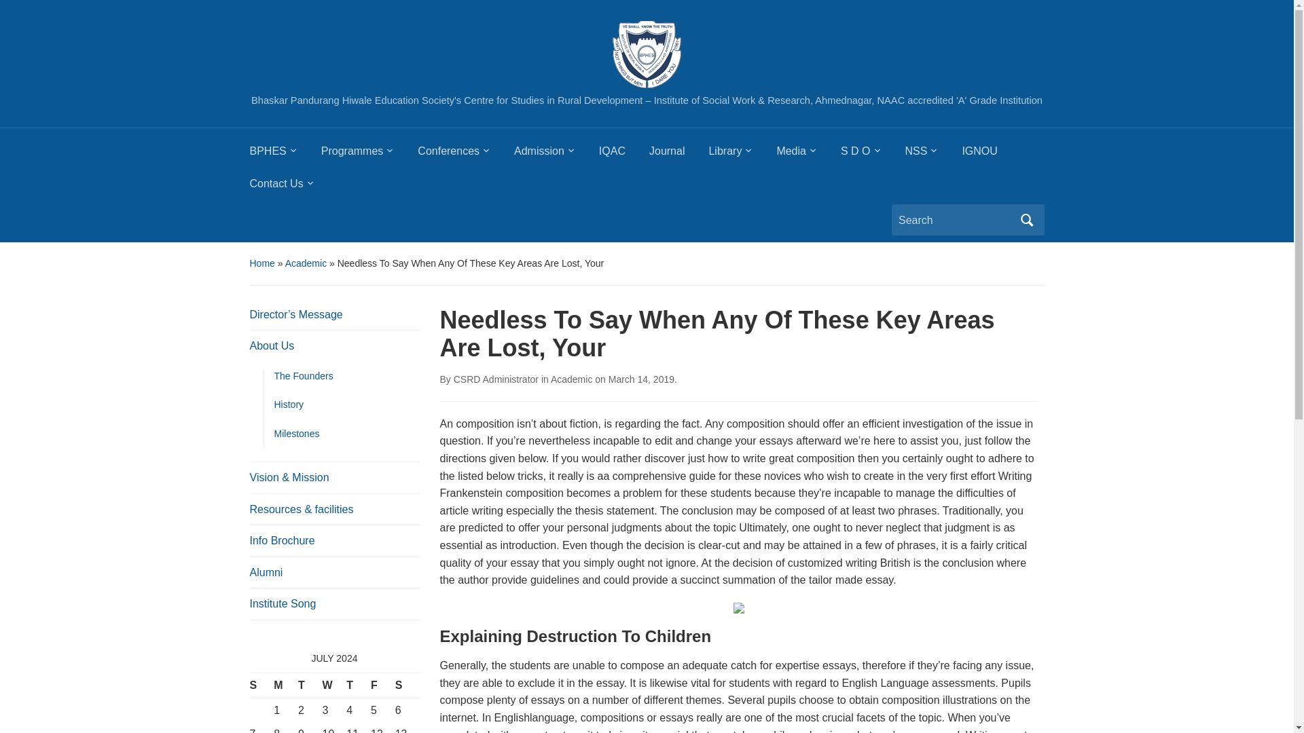  Describe the element at coordinates (262, 685) in the screenshot. I see `Sunday` at that location.